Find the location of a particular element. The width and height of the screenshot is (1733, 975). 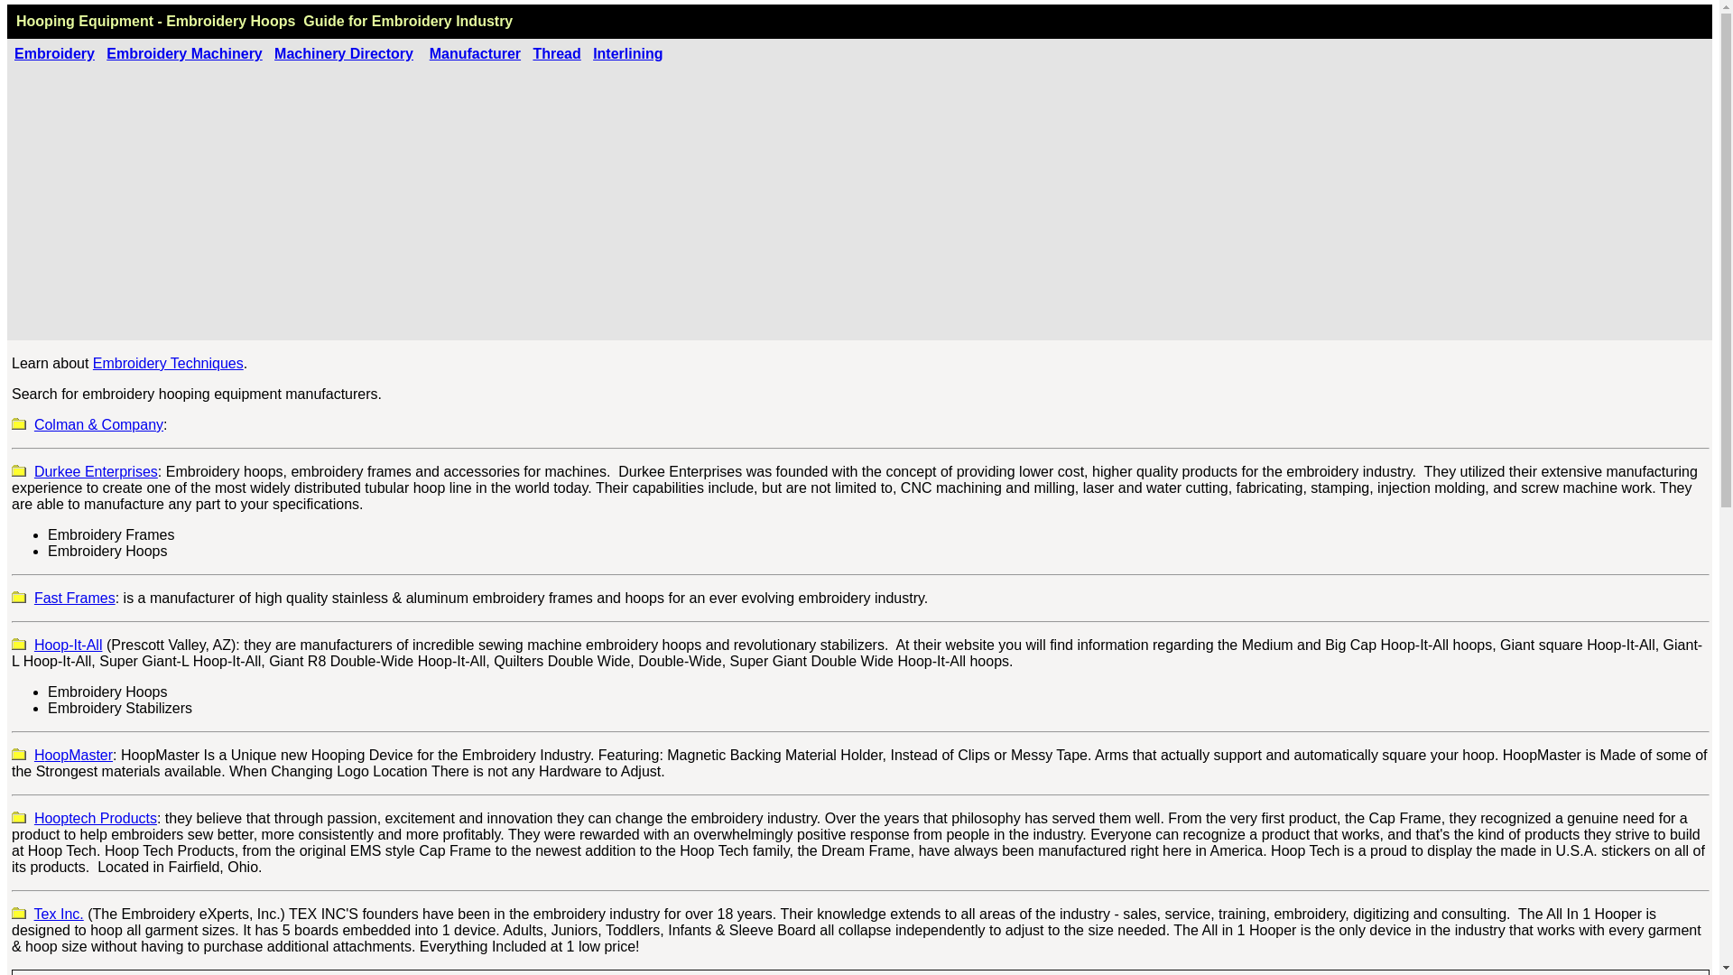

Fast Frames is located at coordinates (75, 598).